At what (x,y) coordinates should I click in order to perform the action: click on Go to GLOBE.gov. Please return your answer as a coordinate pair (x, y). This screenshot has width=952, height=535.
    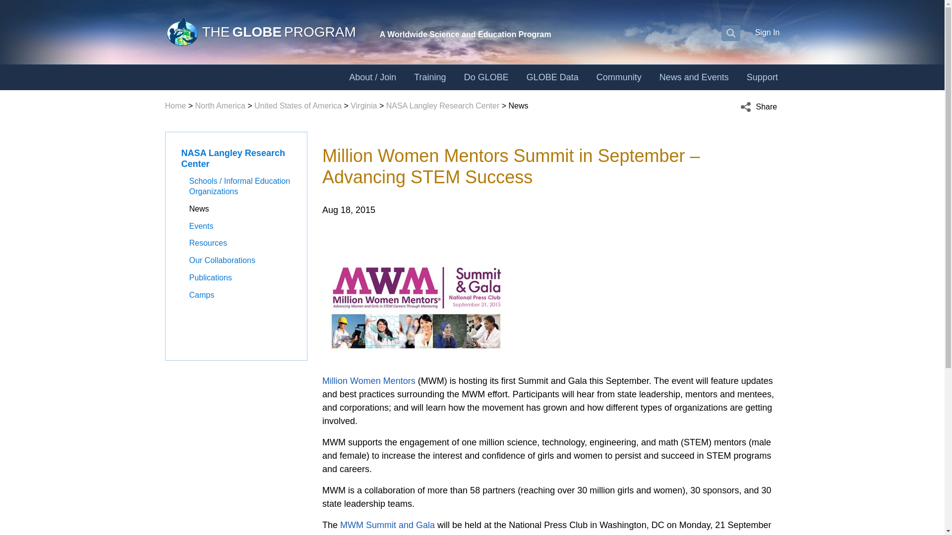
    Looking at the image, I should click on (260, 32).